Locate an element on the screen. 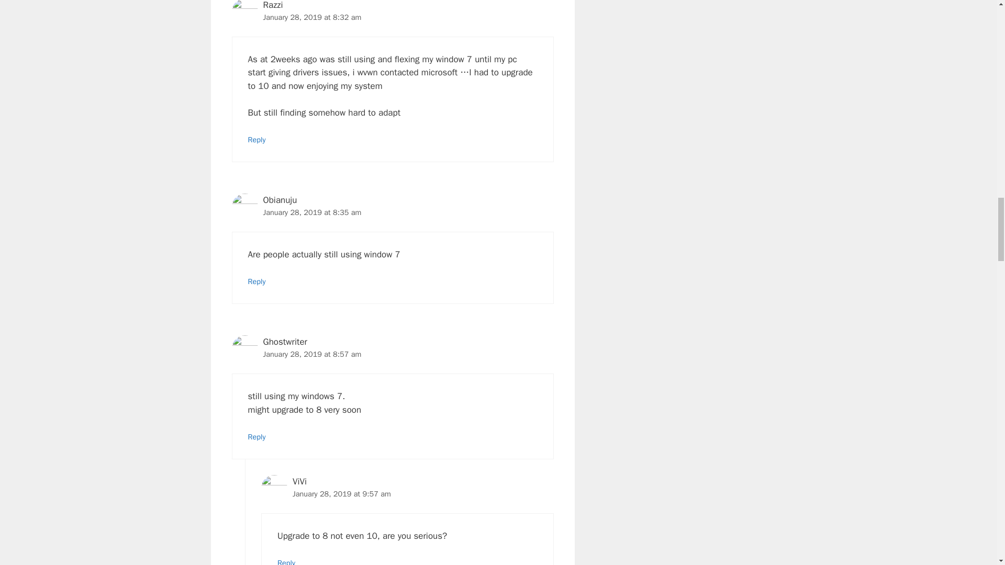 The height and width of the screenshot is (565, 1005). January 28, 2019 at 8:57 am is located at coordinates (311, 354).